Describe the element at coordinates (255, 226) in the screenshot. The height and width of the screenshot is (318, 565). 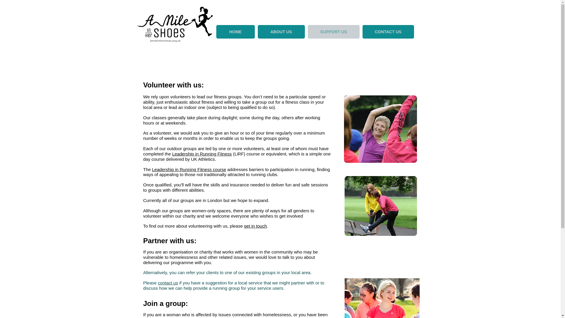
I see `get in touch` at that location.